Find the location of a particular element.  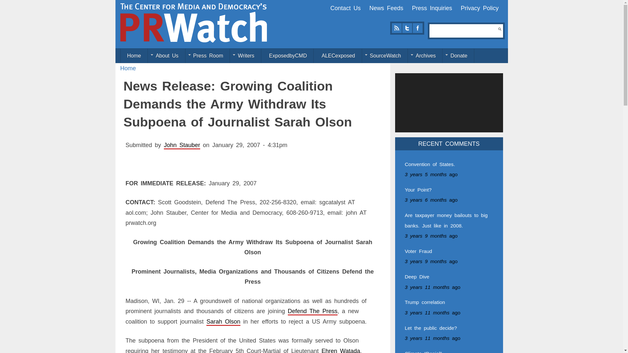

View user profile. is located at coordinates (182, 145).